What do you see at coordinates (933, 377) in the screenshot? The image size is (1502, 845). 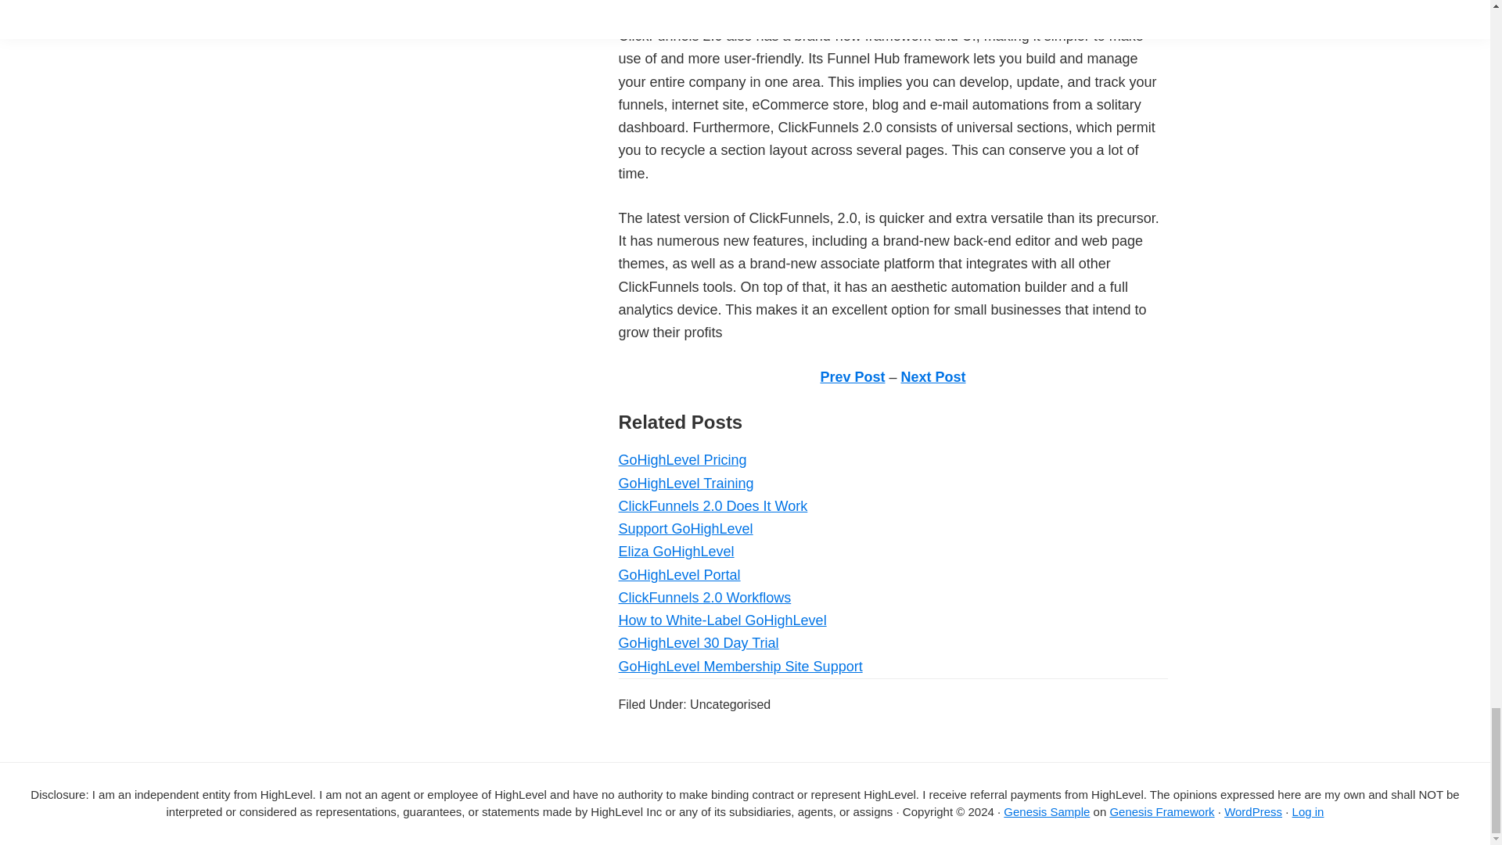 I see `Next Post` at bounding box center [933, 377].